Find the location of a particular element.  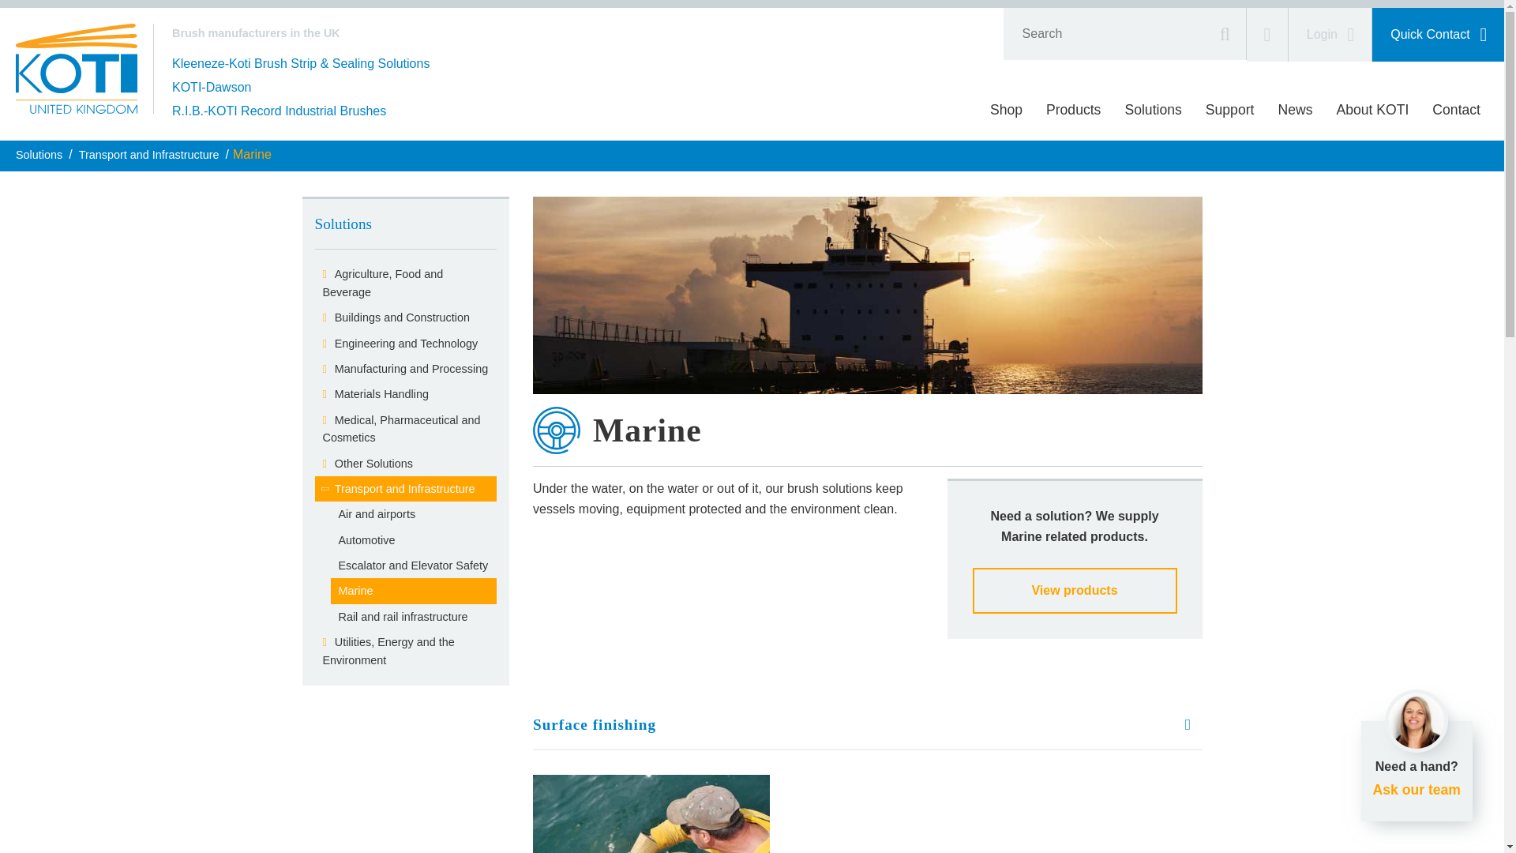

Solutions is located at coordinates (1153, 109).